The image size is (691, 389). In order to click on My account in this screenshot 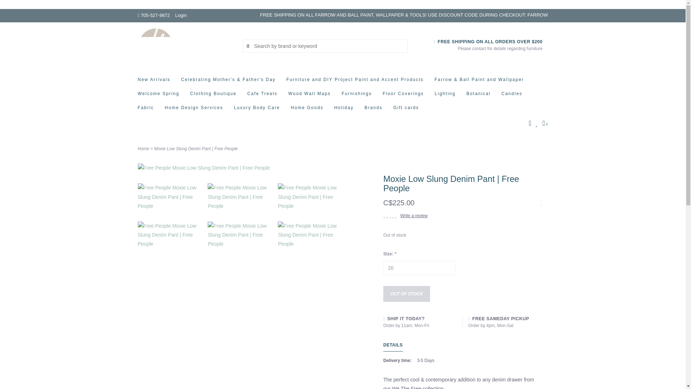, I will do `click(181, 15)`.